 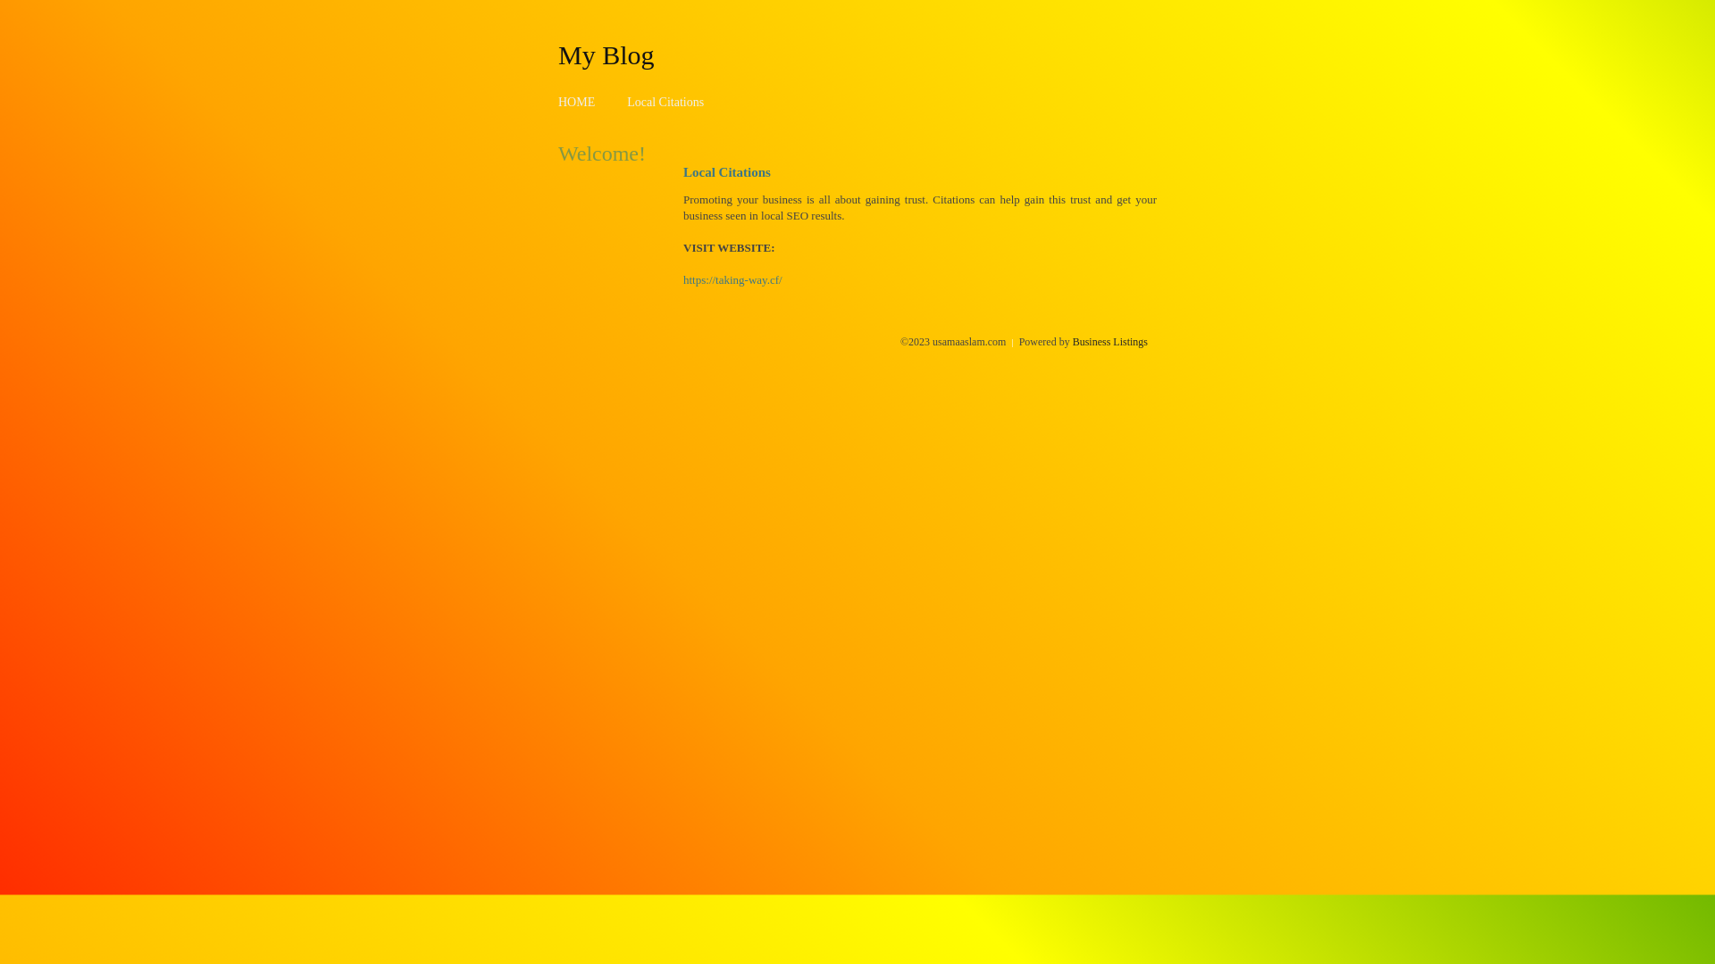 I want to click on My Blog, so click(x=607, y=54).